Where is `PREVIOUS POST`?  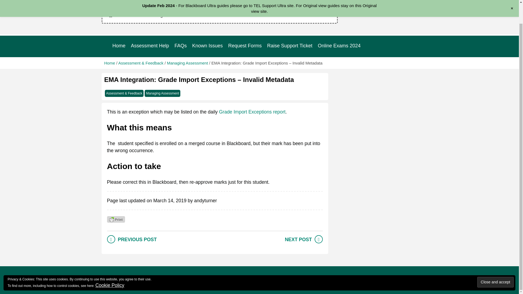
PREVIOUS POST is located at coordinates (137, 240).